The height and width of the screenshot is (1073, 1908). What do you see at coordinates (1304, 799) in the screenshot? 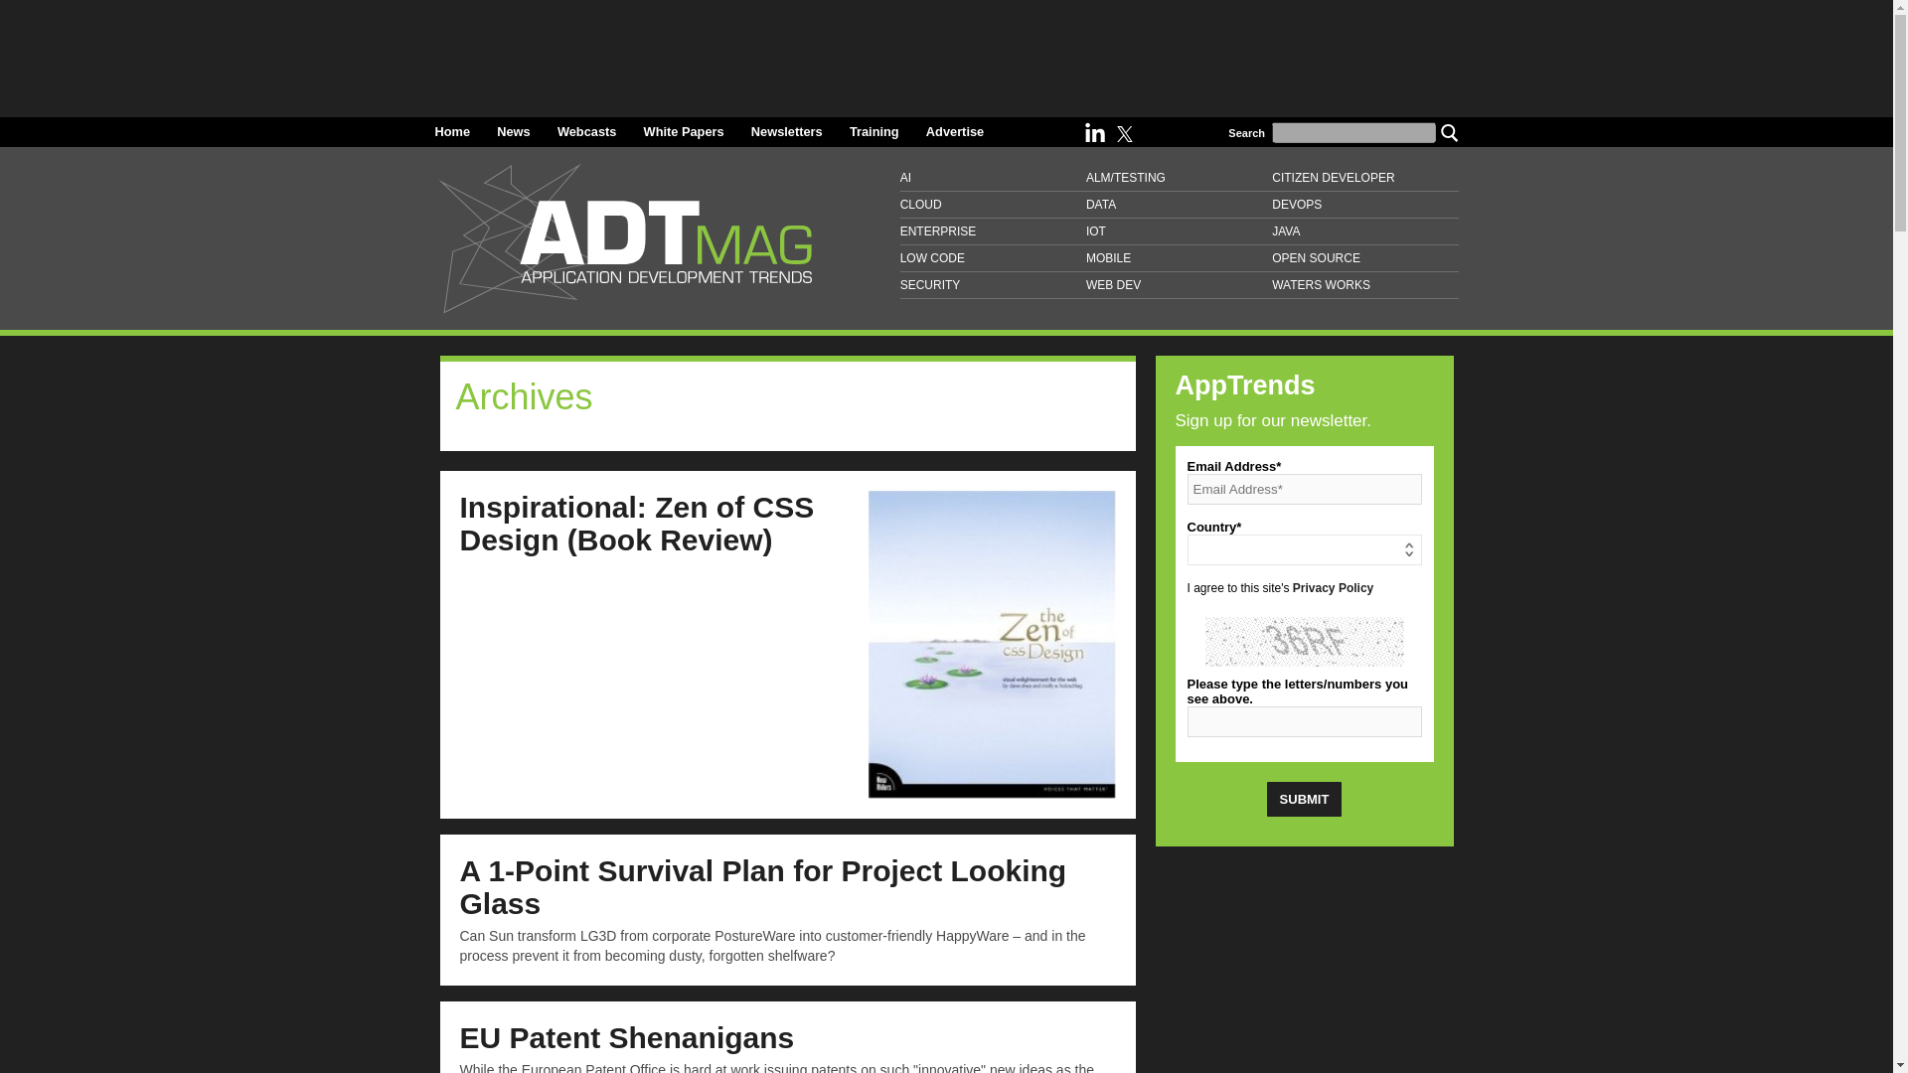
I see `Submit` at bounding box center [1304, 799].